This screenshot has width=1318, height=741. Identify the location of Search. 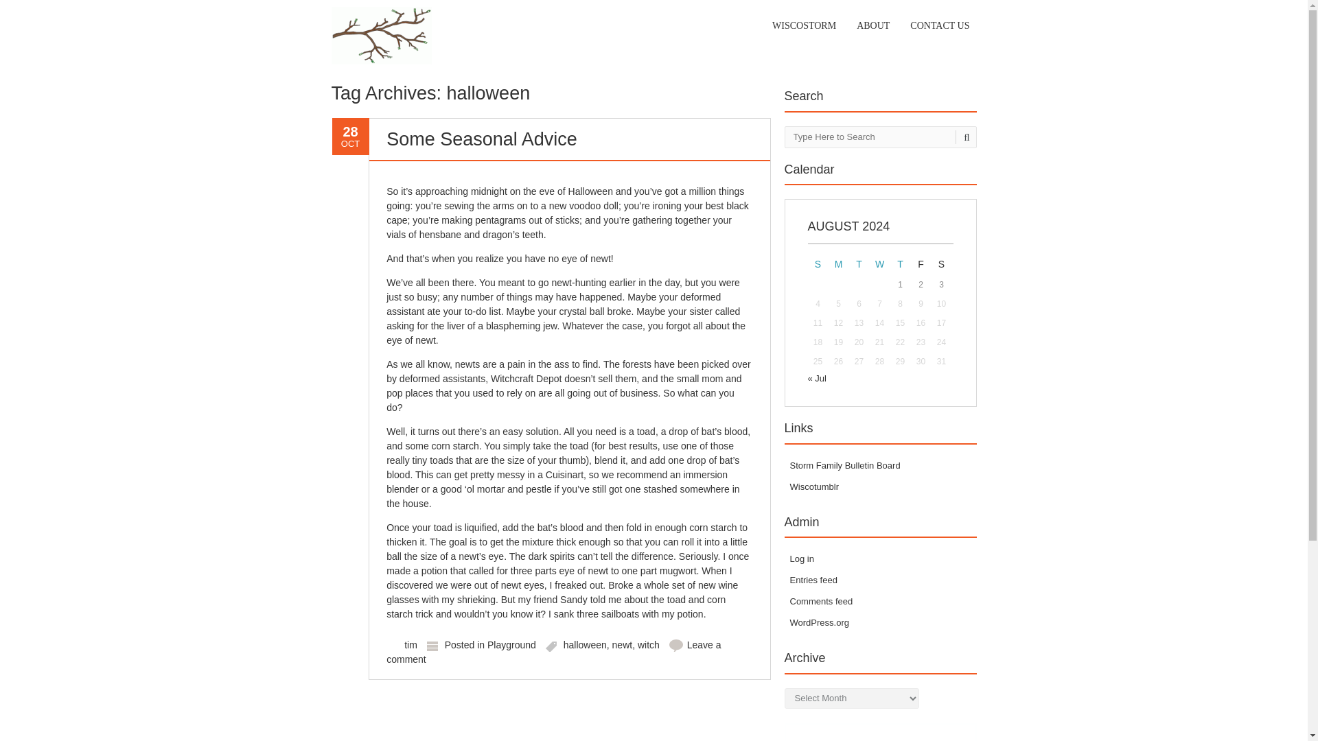
(964, 137).